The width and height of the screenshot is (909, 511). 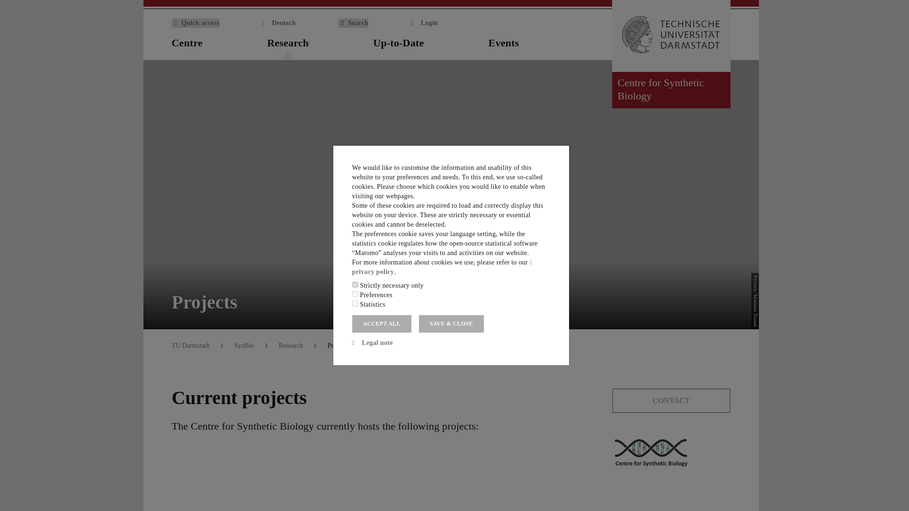 I want to click on essential, so click(x=355, y=285).